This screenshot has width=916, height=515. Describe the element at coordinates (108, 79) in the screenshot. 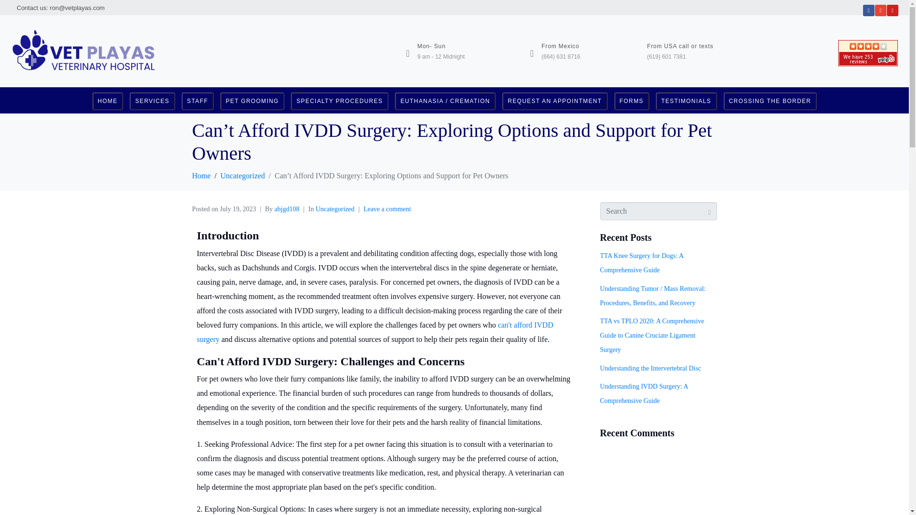

I see `HOME` at that location.